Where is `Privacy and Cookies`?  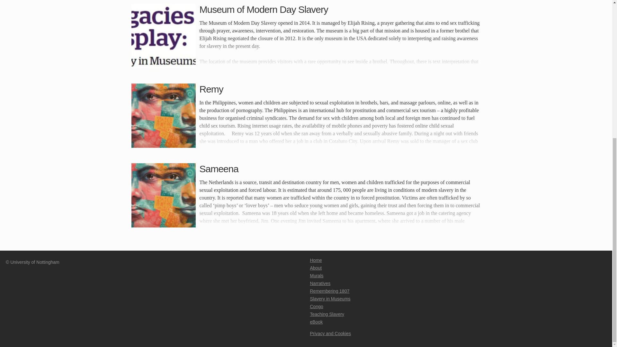 Privacy and Cookies is located at coordinates (330, 334).